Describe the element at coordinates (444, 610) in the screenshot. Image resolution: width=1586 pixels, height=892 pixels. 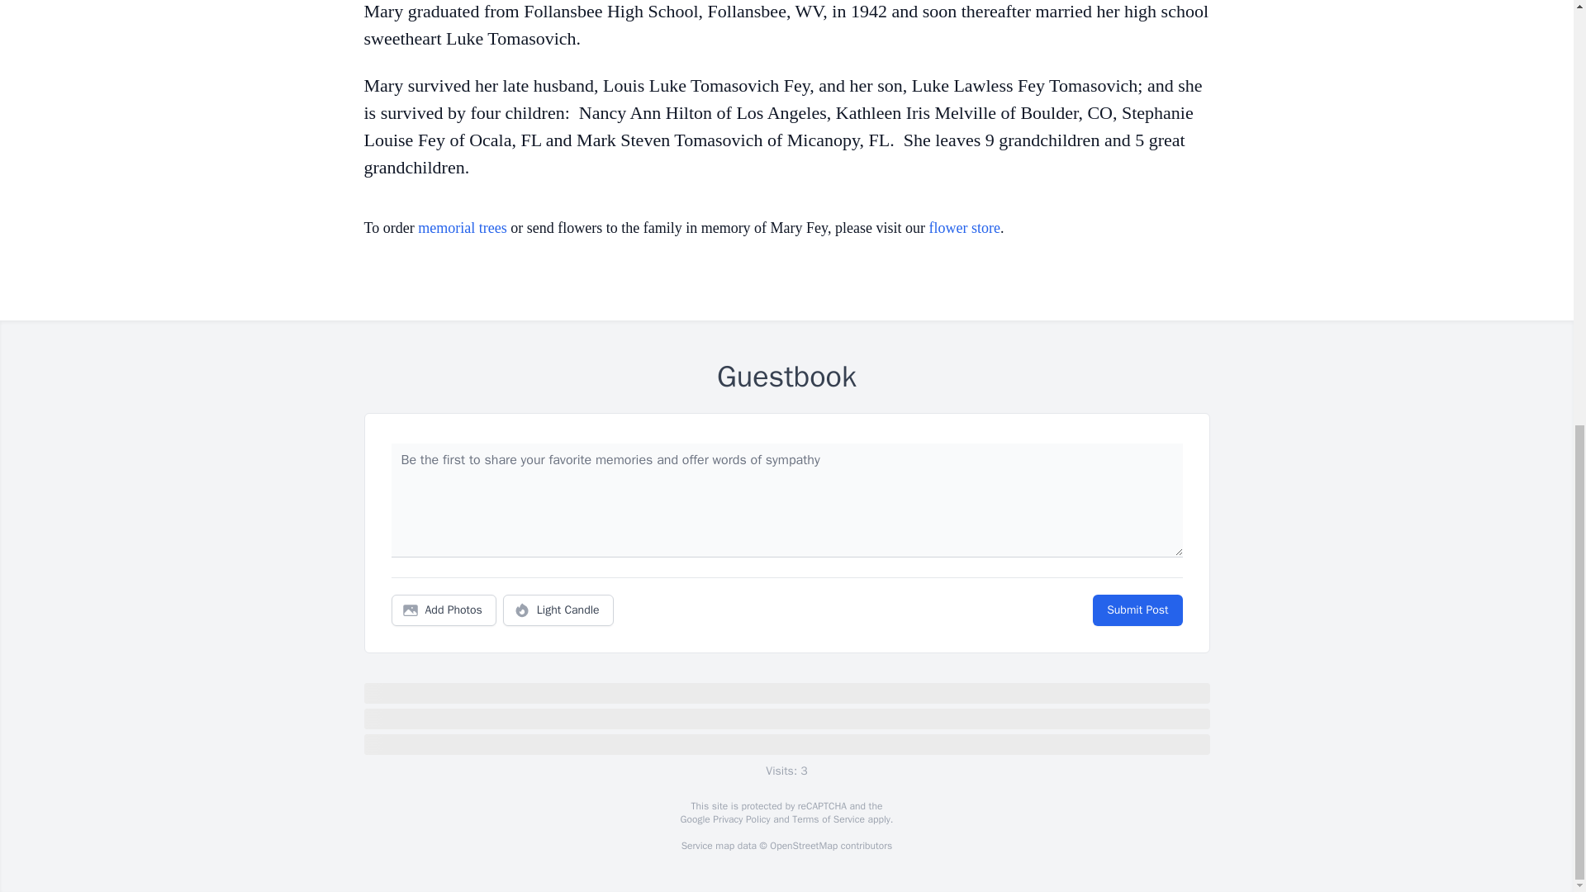
I see `Add Photos` at that location.